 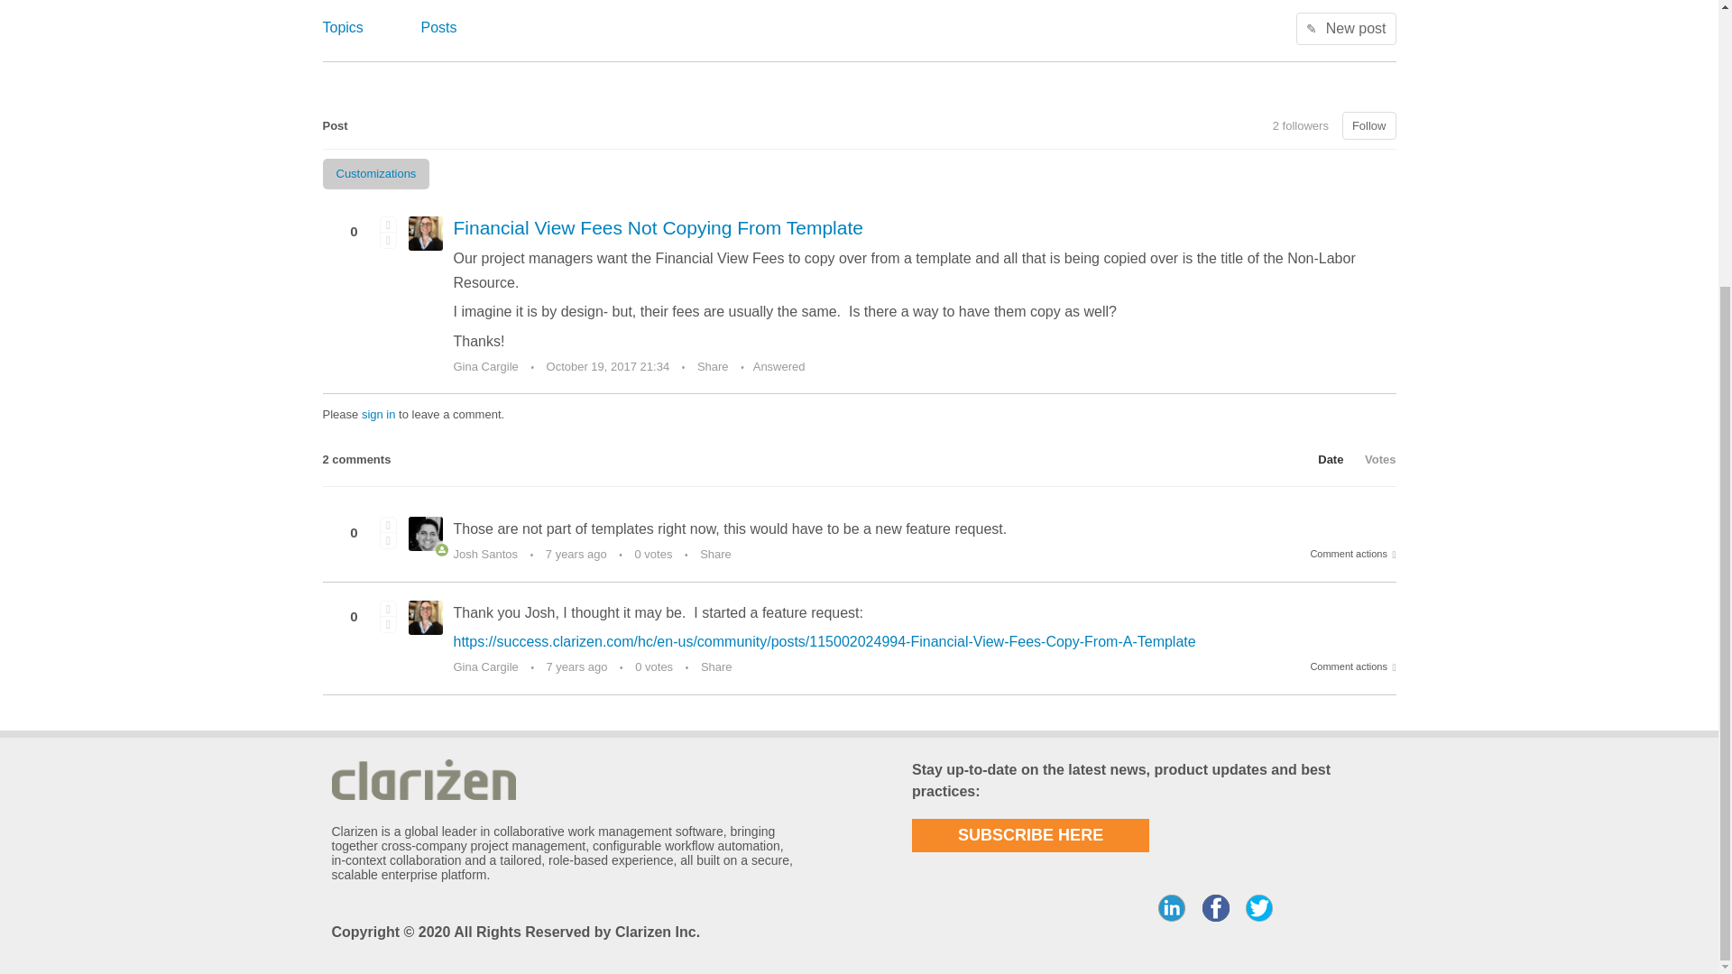 I want to click on Yes, so click(x=388, y=224).